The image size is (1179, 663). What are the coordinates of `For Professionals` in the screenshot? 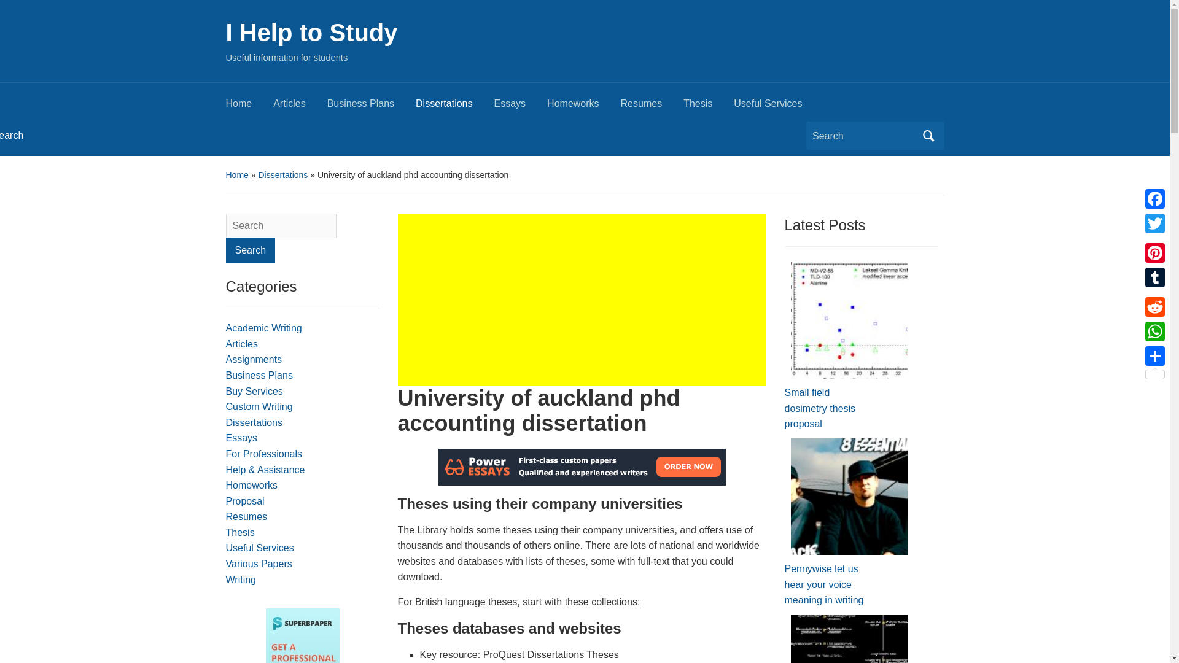 It's located at (264, 454).